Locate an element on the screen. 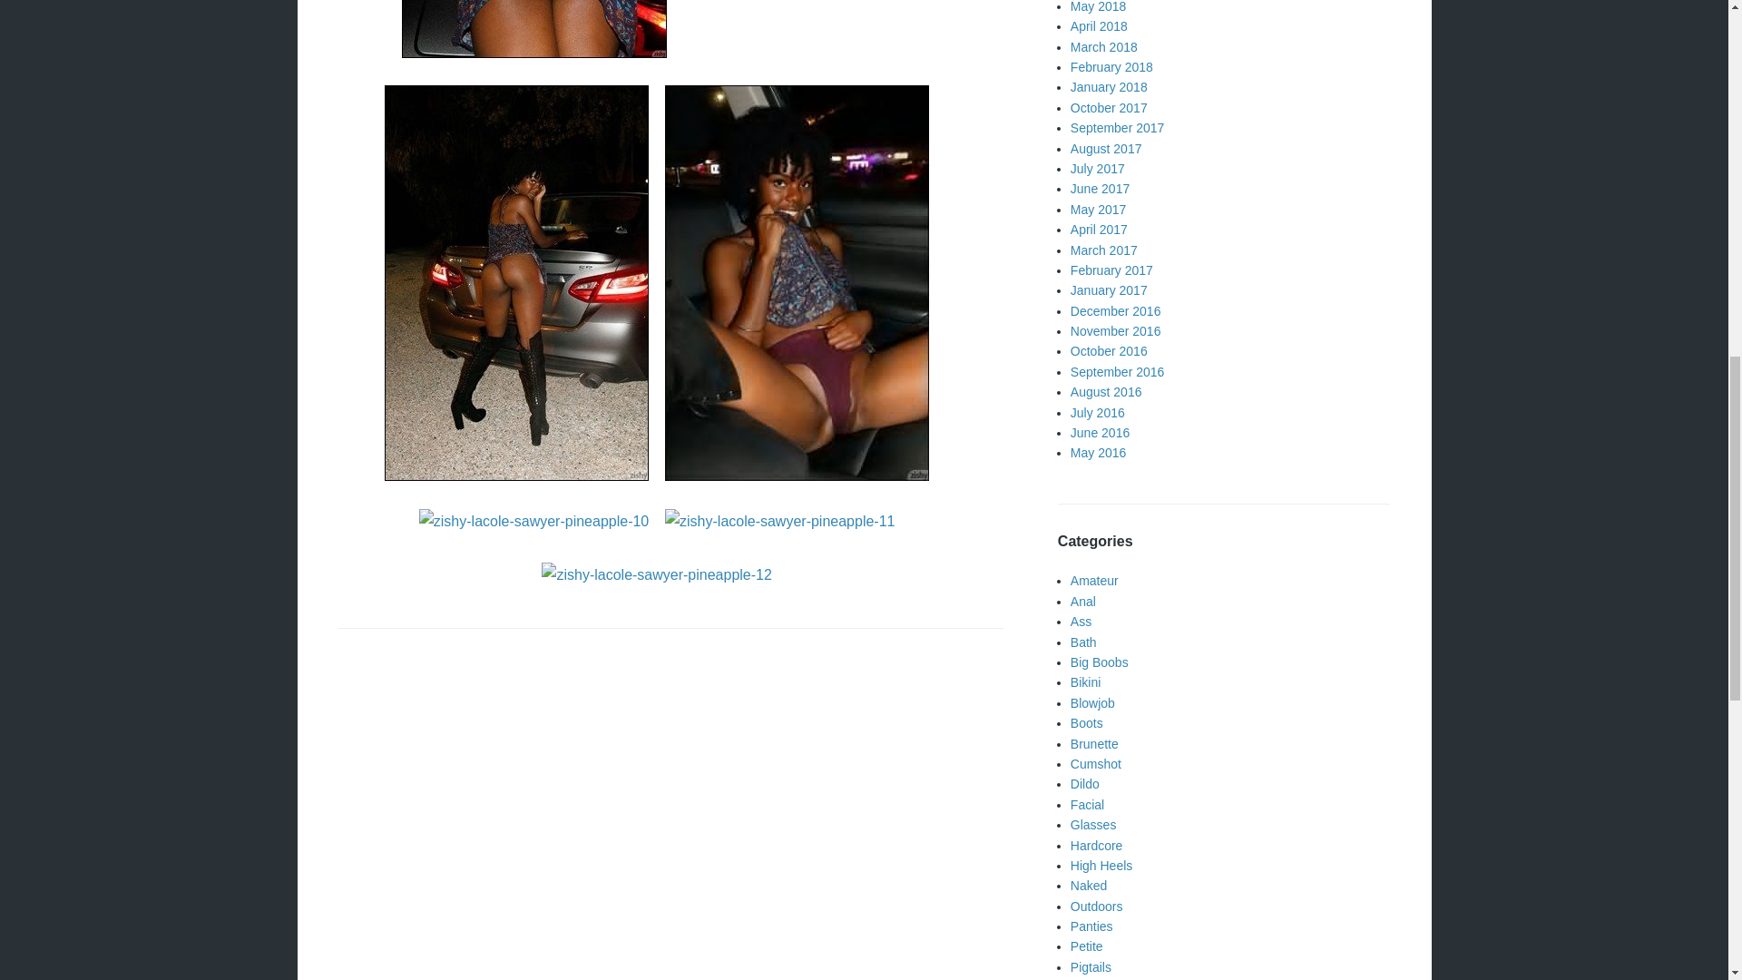 Image resolution: width=1742 pixels, height=980 pixels. May 2018 is located at coordinates (1098, 7).